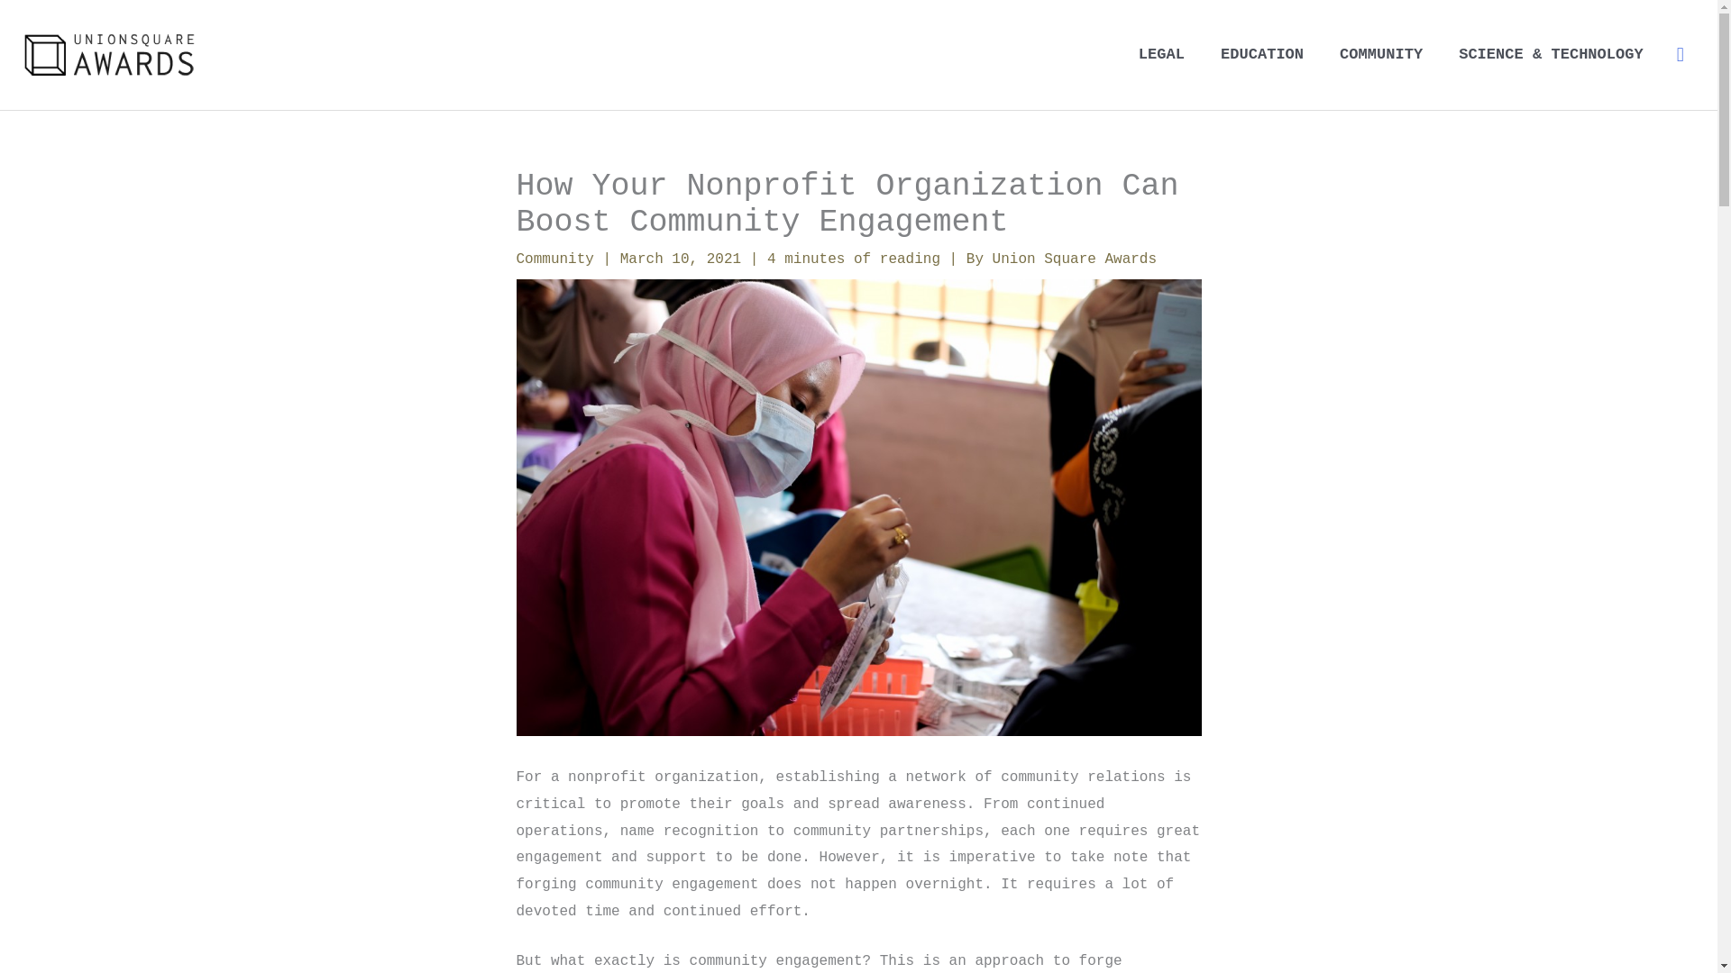  What do you see at coordinates (1381, 55) in the screenshot?
I see `COMMUNITY` at bounding box center [1381, 55].